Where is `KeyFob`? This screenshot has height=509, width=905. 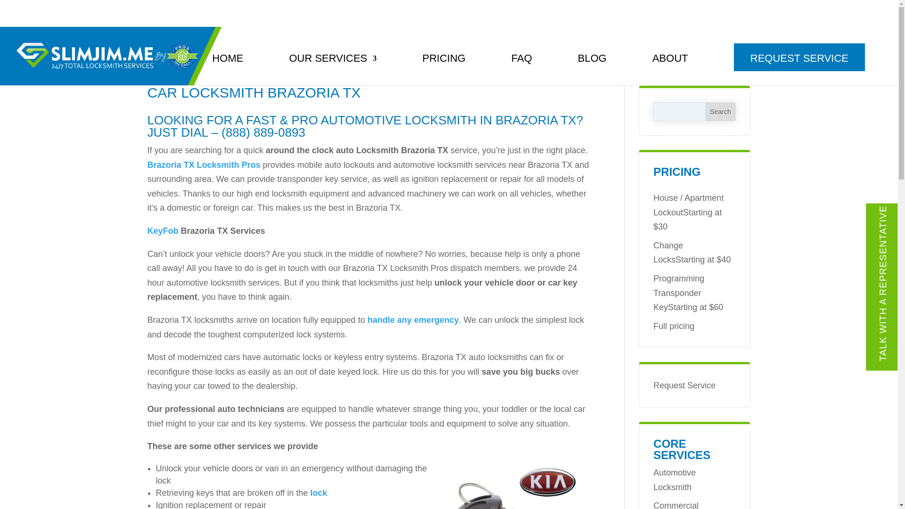 KeyFob is located at coordinates (162, 231).